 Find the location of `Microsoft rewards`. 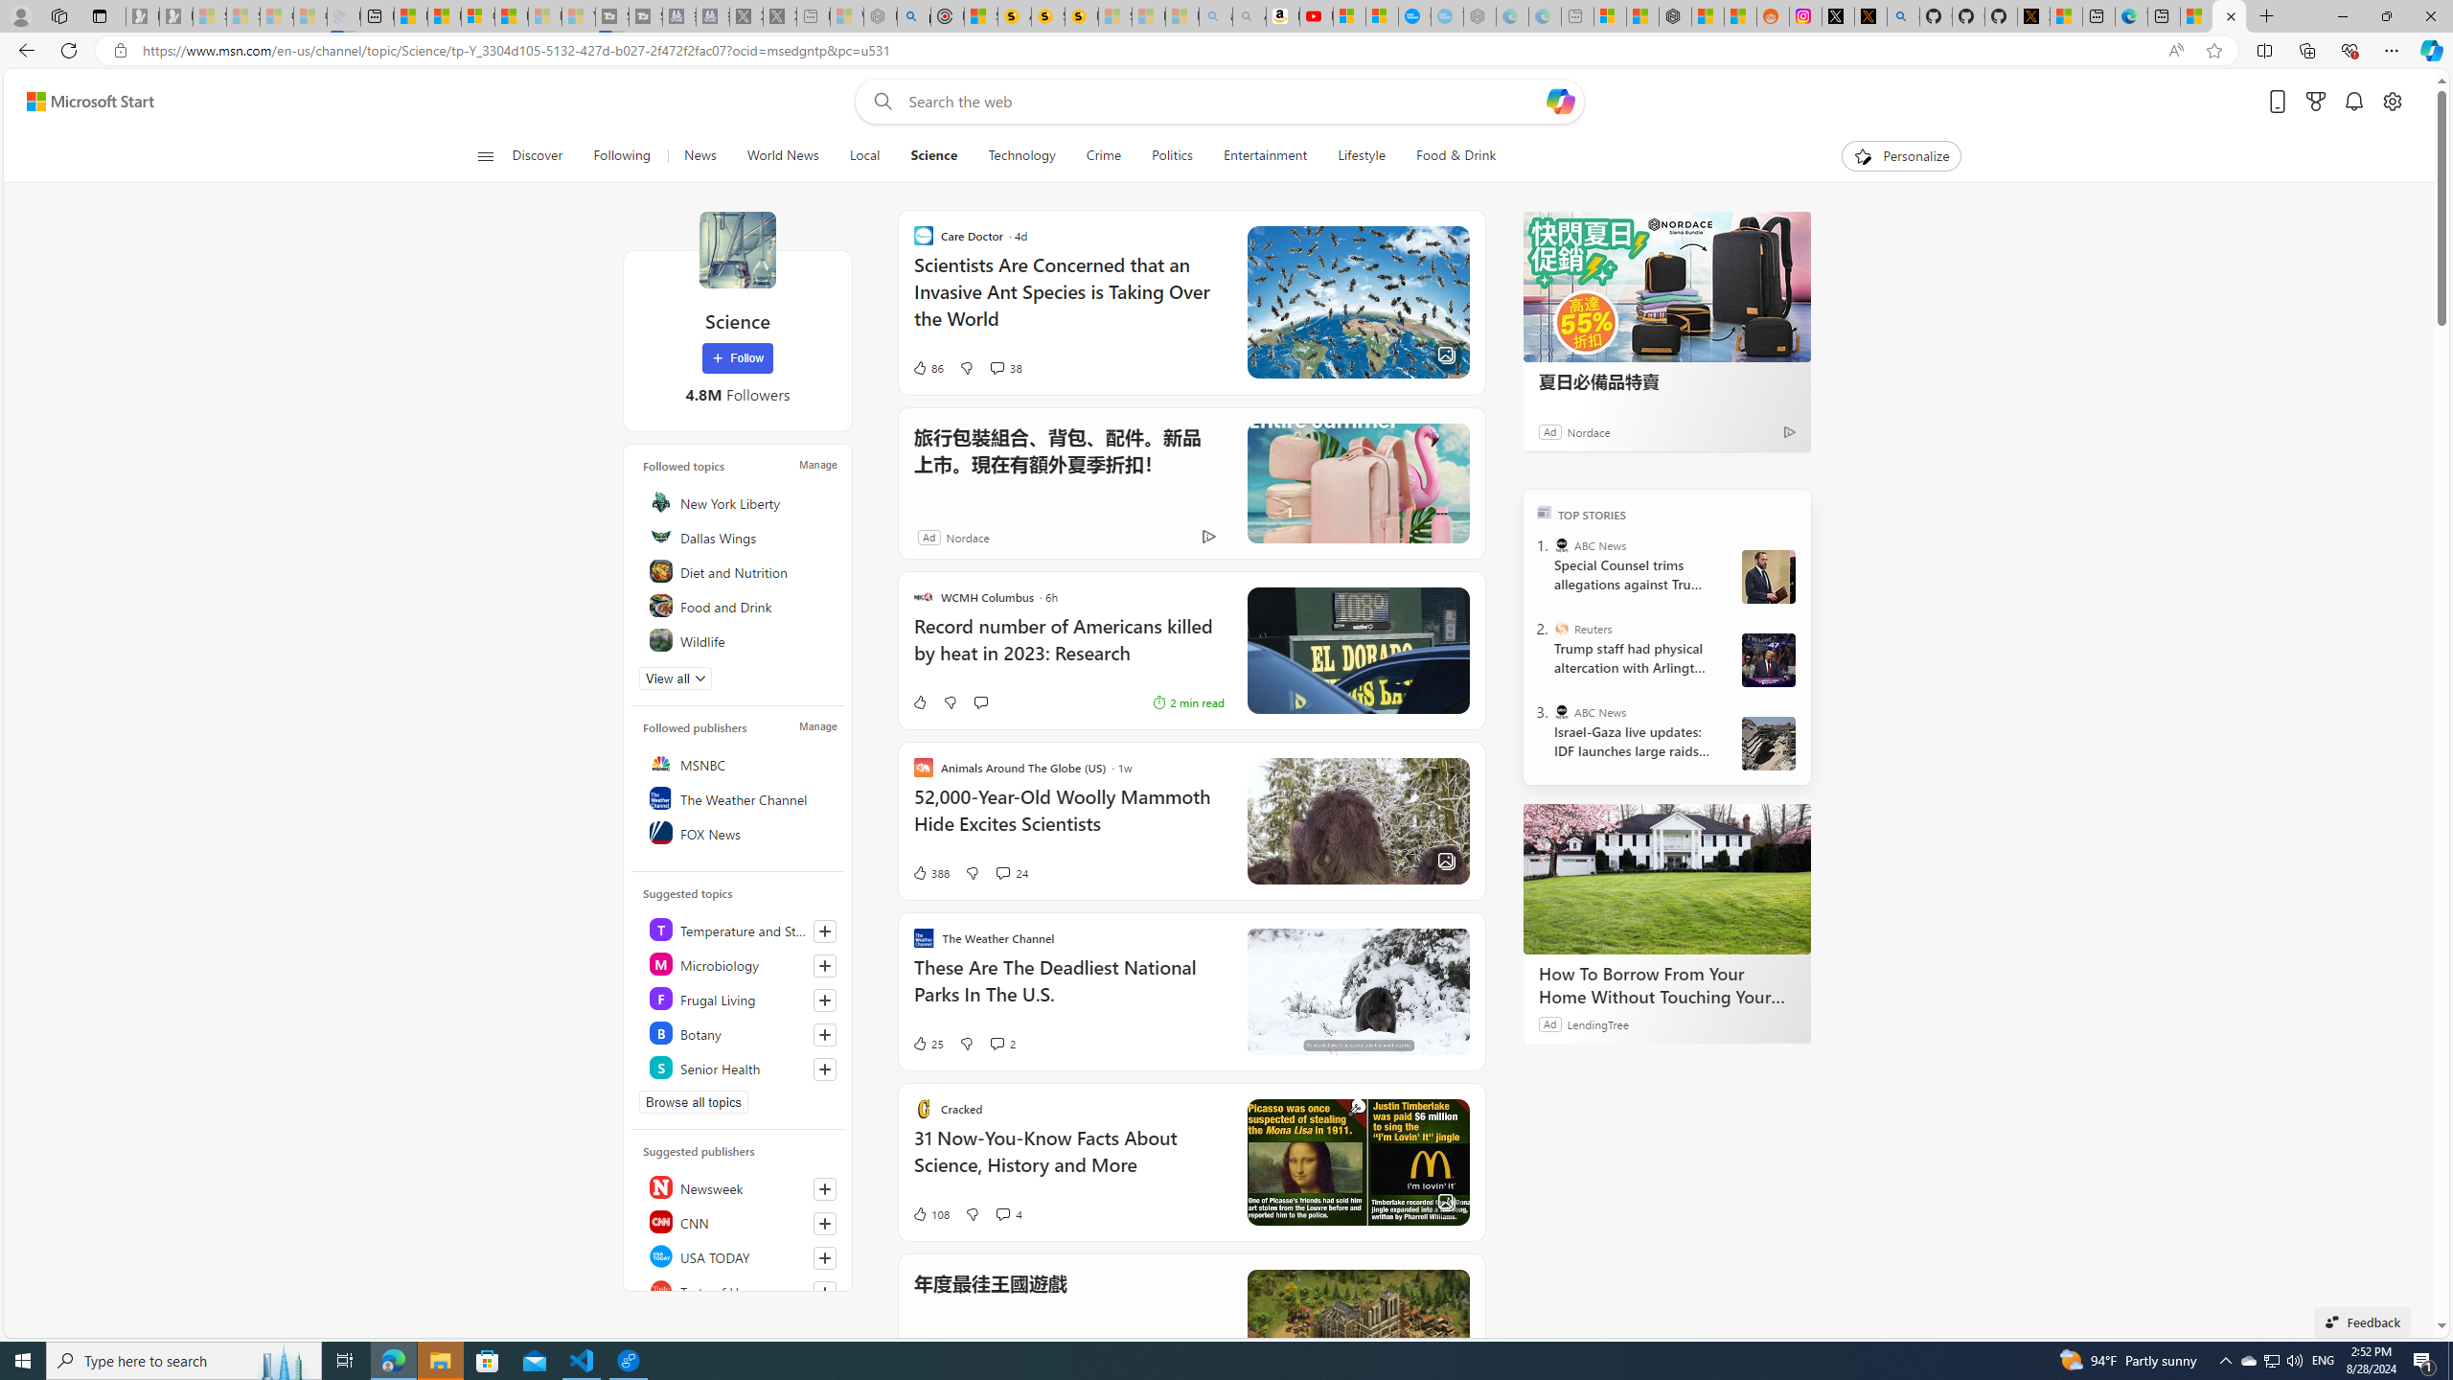

Microsoft rewards is located at coordinates (2315, 102).